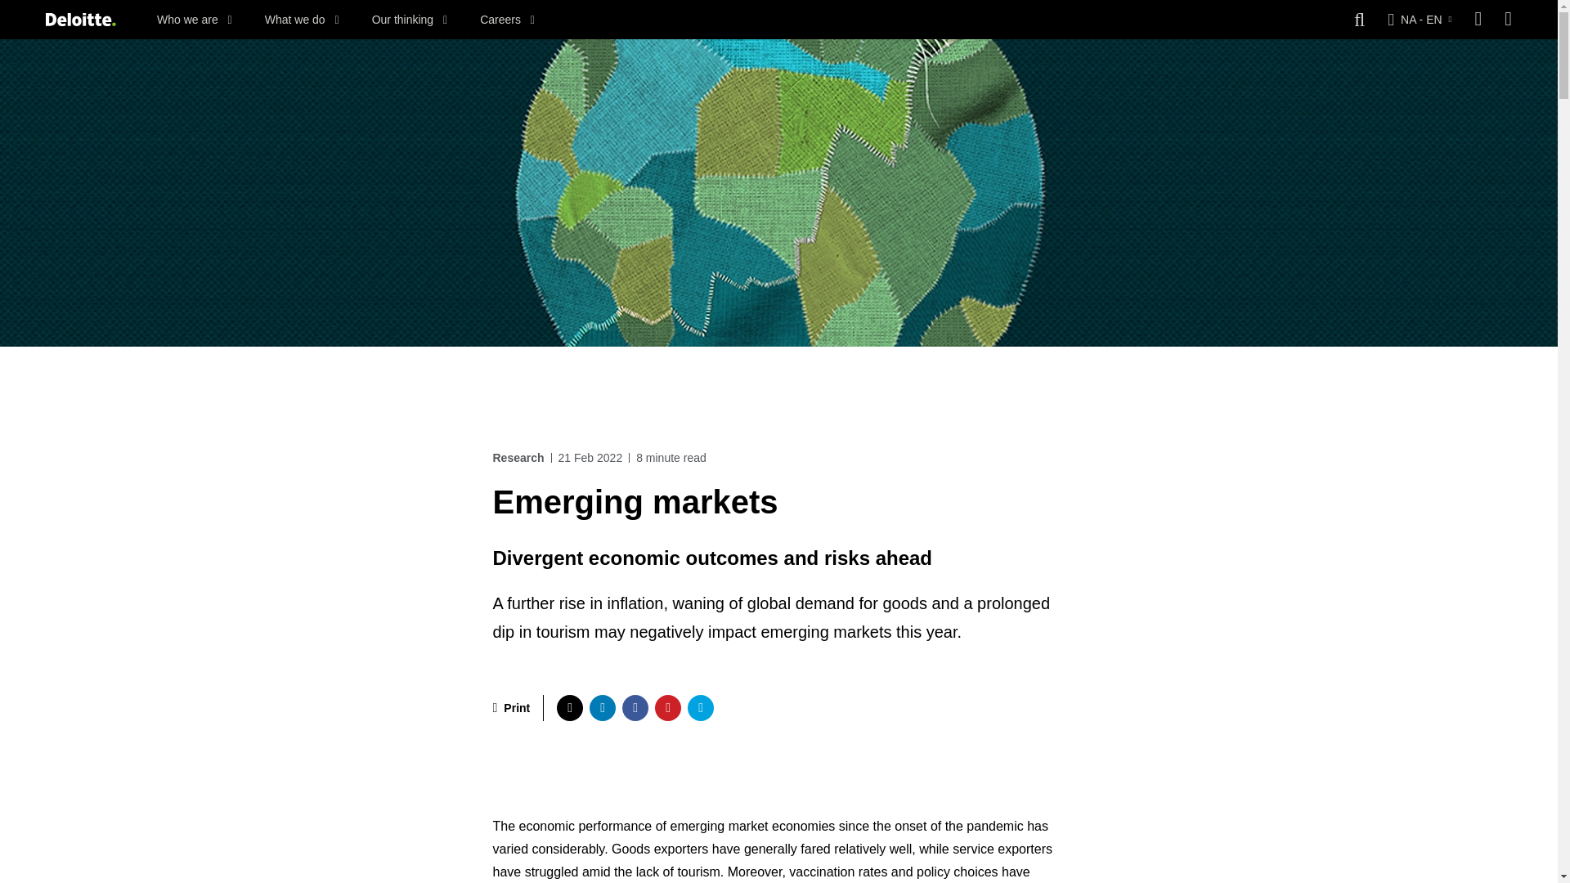 Image resolution: width=1570 pixels, height=883 pixels. What do you see at coordinates (700, 708) in the screenshot?
I see `share via...` at bounding box center [700, 708].